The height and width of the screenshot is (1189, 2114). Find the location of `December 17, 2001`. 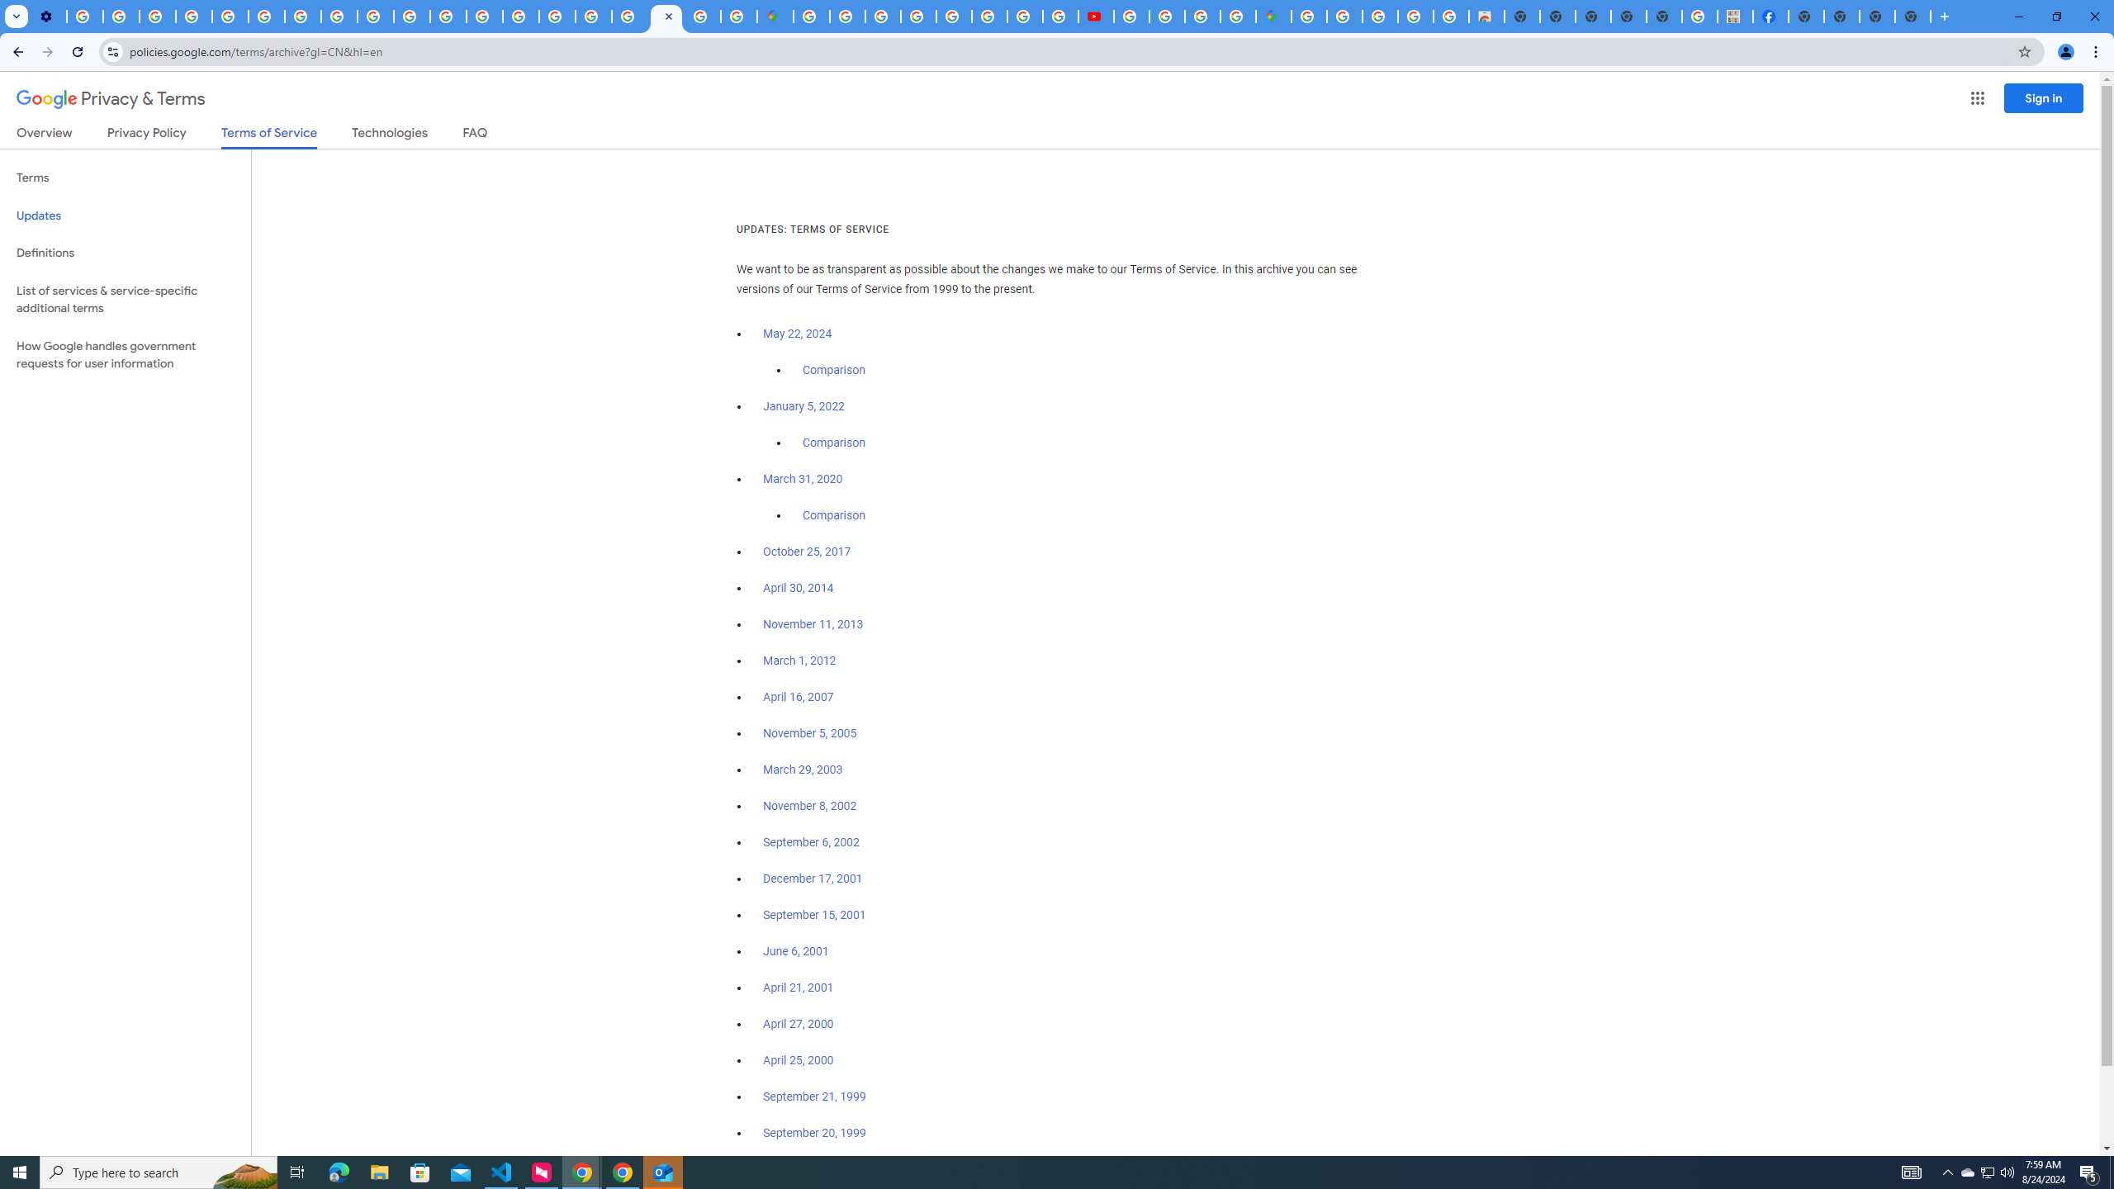

December 17, 2001 is located at coordinates (813, 879).